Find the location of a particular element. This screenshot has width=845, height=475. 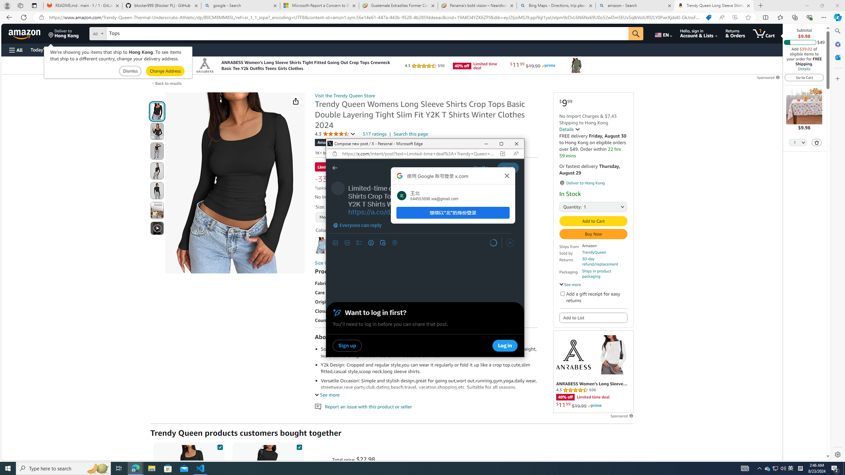

Customer Service is located at coordinates (85, 49).